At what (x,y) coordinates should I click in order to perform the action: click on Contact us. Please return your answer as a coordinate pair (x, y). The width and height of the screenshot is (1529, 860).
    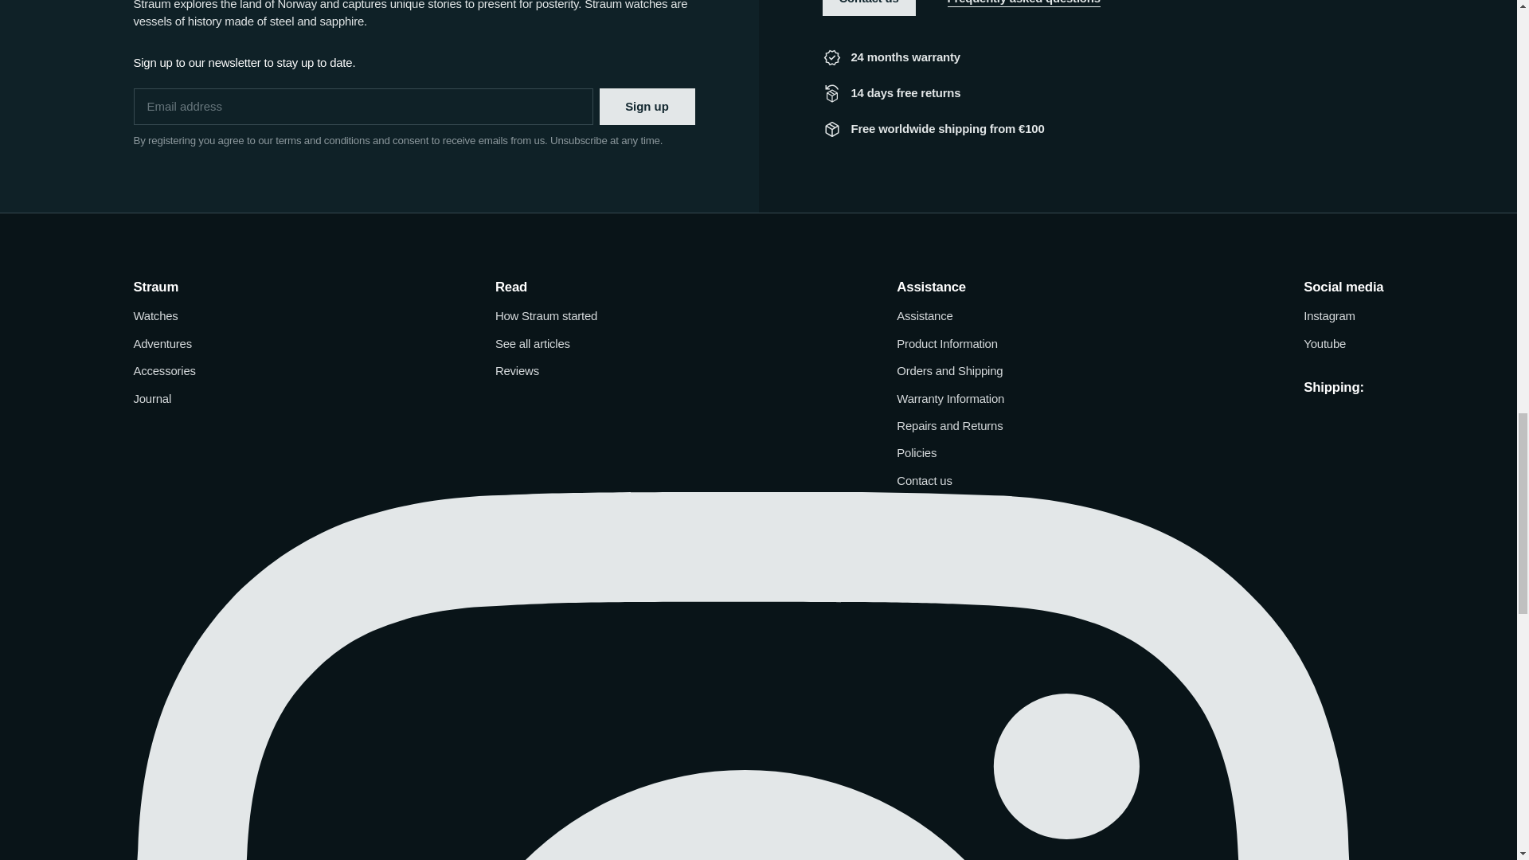
    Looking at the image, I should click on (868, 8).